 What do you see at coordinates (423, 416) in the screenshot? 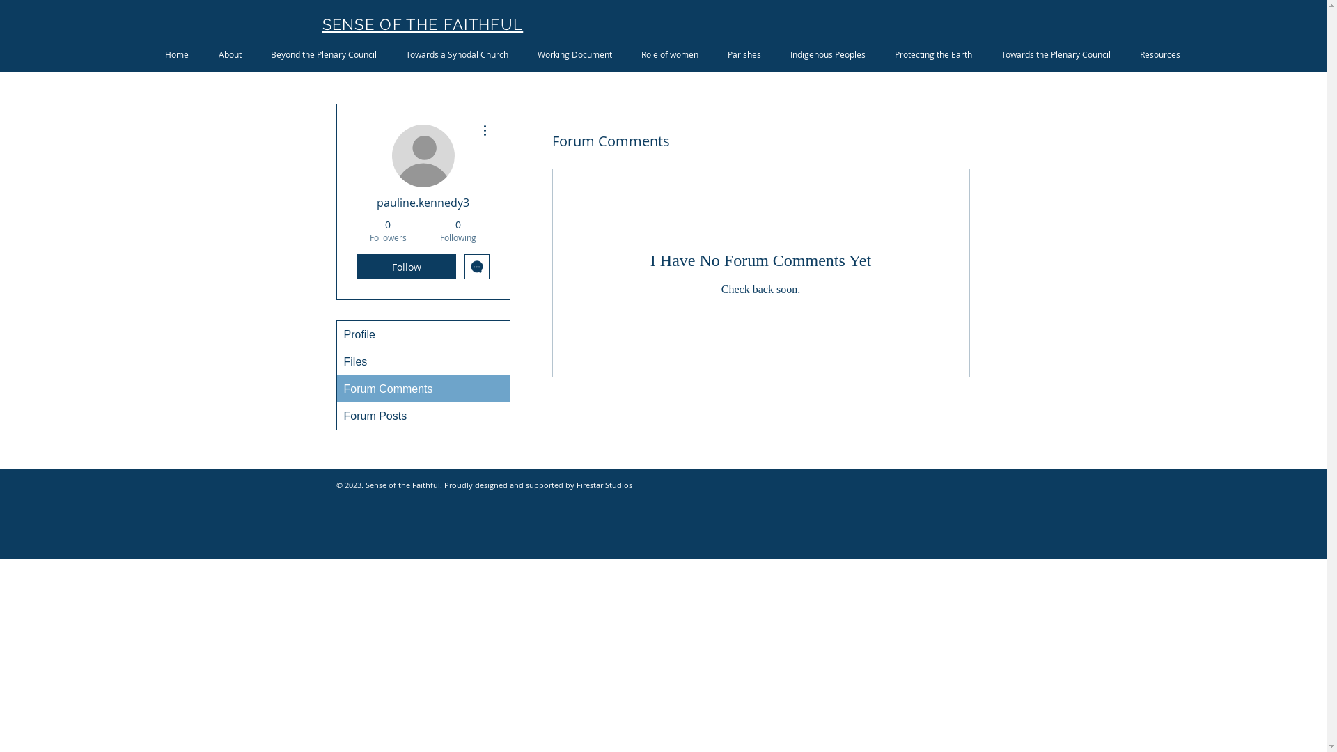
I see `Forum Posts` at bounding box center [423, 416].